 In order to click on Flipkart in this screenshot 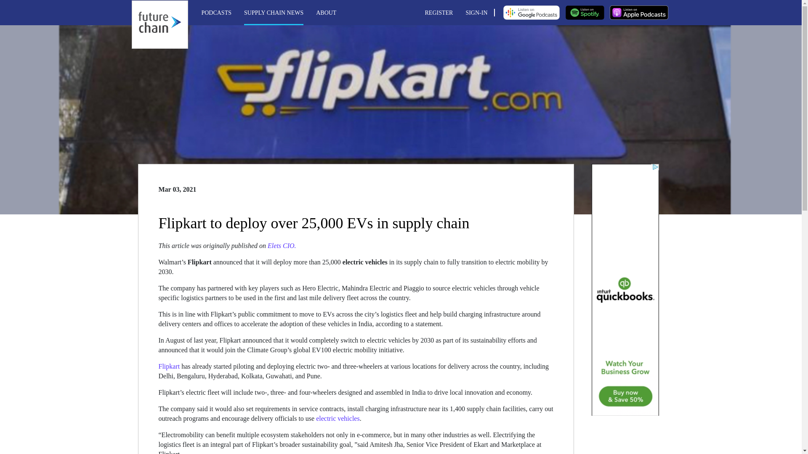, I will do `click(169, 366)`.